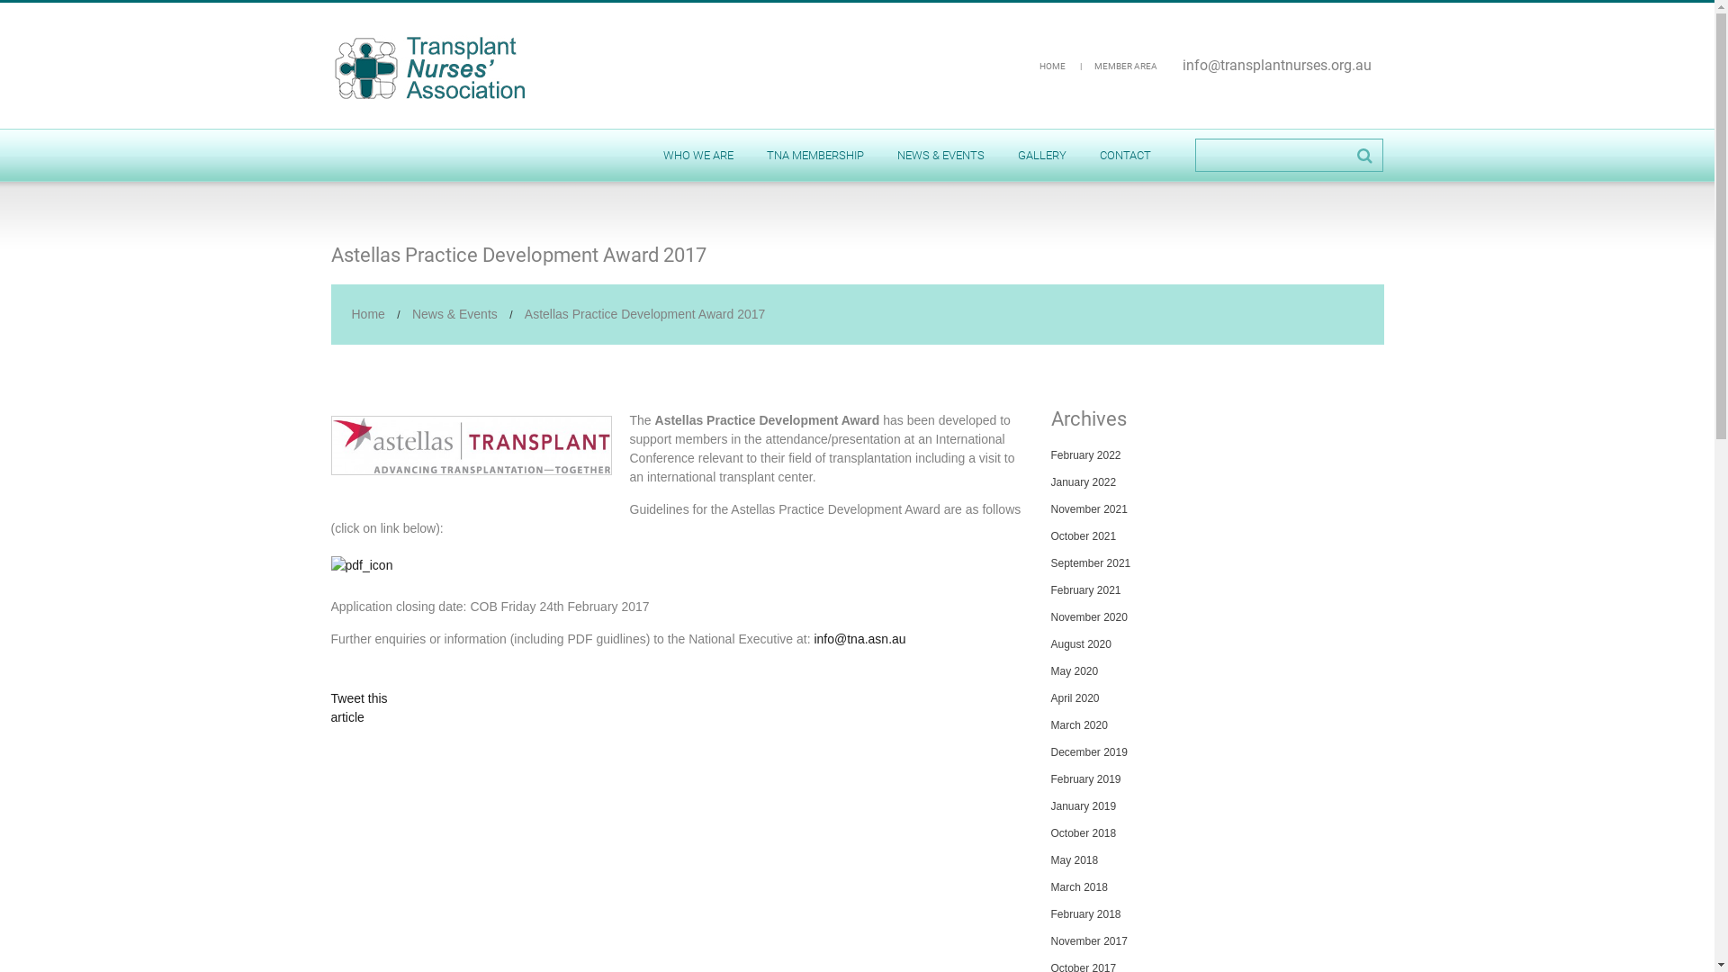 The image size is (1728, 972). I want to click on March 2020, so click(1080, 725).